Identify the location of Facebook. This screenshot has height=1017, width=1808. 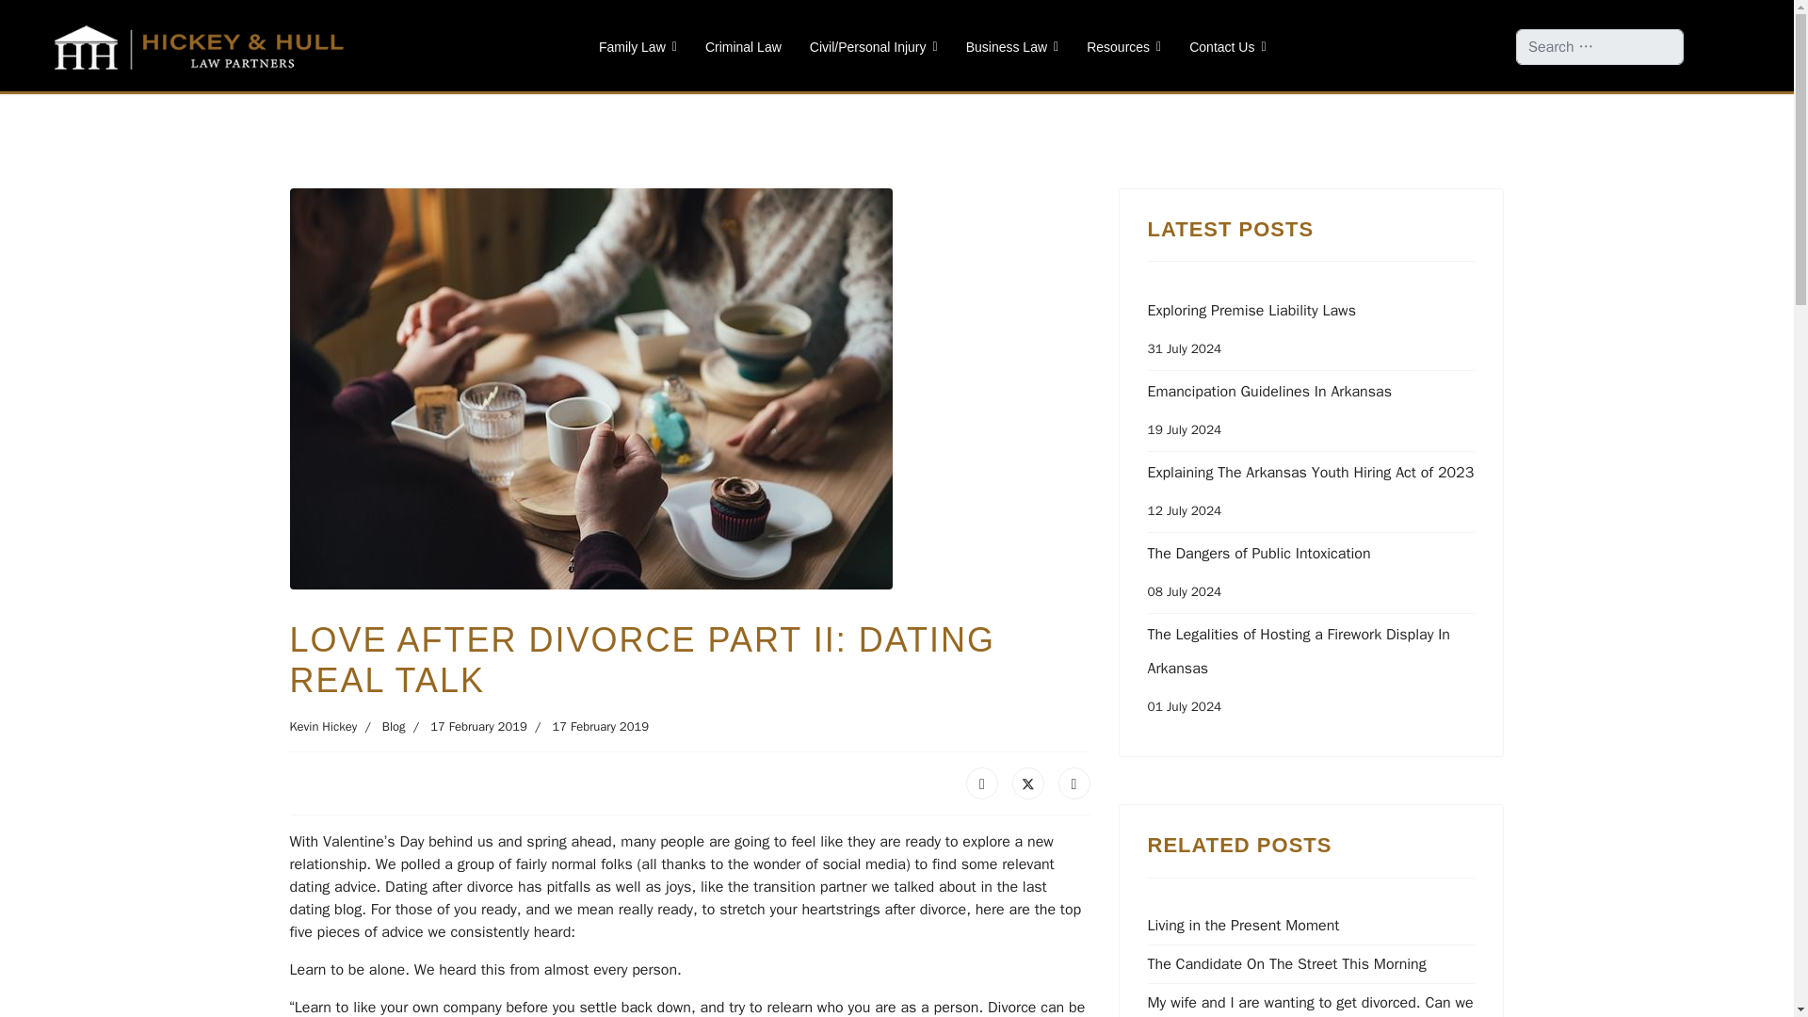
(981, 783).